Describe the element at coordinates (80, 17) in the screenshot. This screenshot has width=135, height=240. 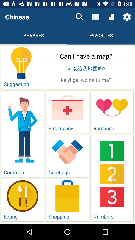
I see `turn on icon above can i have icon` at that location.